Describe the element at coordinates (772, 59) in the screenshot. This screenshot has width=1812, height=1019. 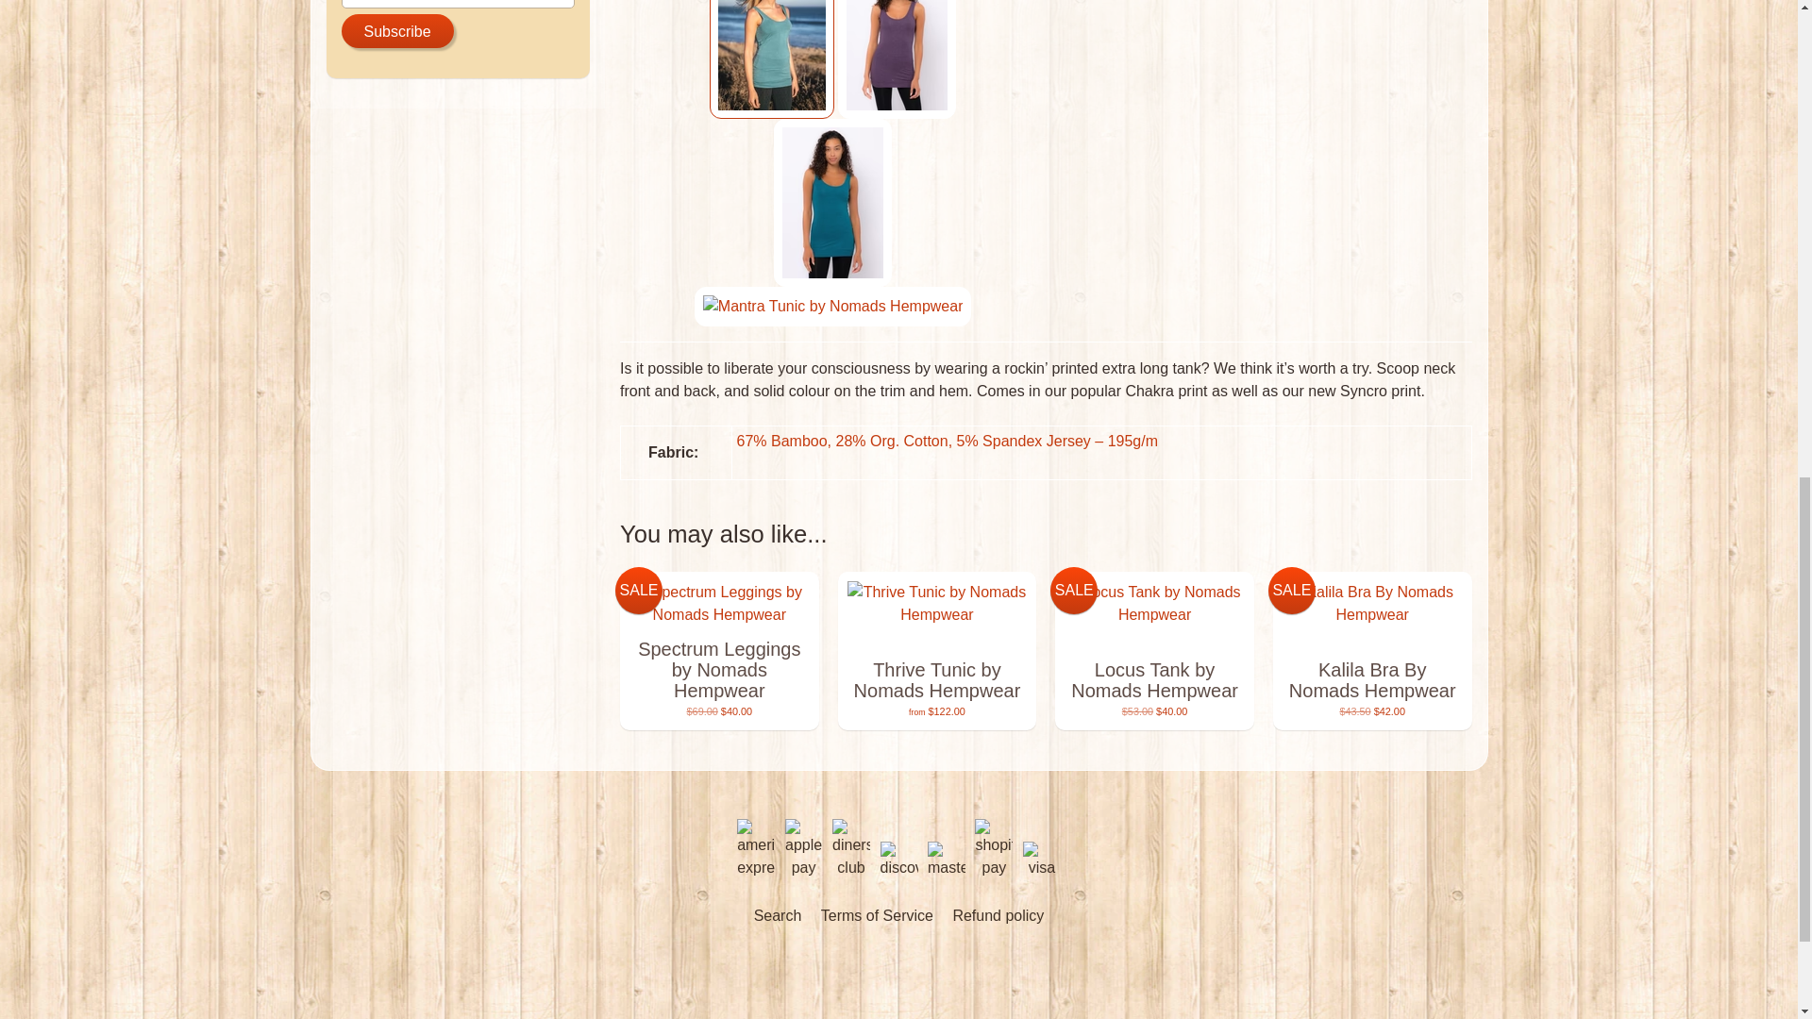
I see `Mantra Tunic by Nomads Hempwear` at that location.